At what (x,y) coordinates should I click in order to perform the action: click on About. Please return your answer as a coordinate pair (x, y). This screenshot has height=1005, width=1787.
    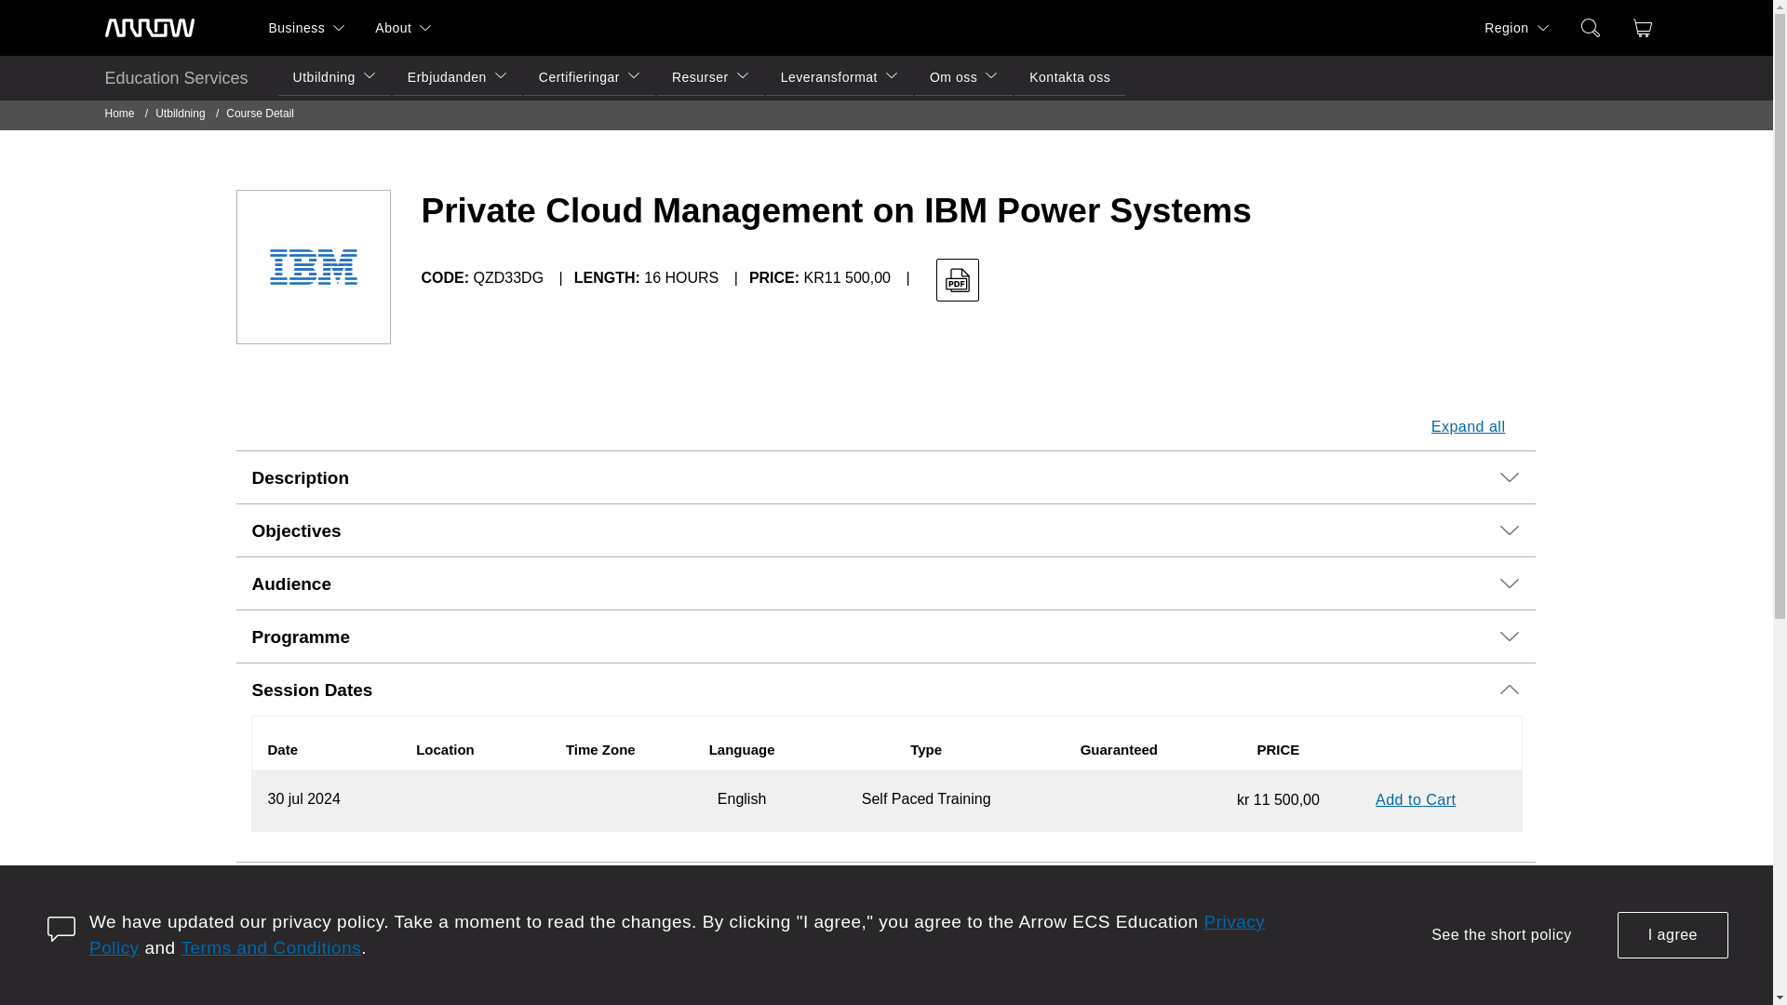
    Looking at the image, I should click on (385, 28).